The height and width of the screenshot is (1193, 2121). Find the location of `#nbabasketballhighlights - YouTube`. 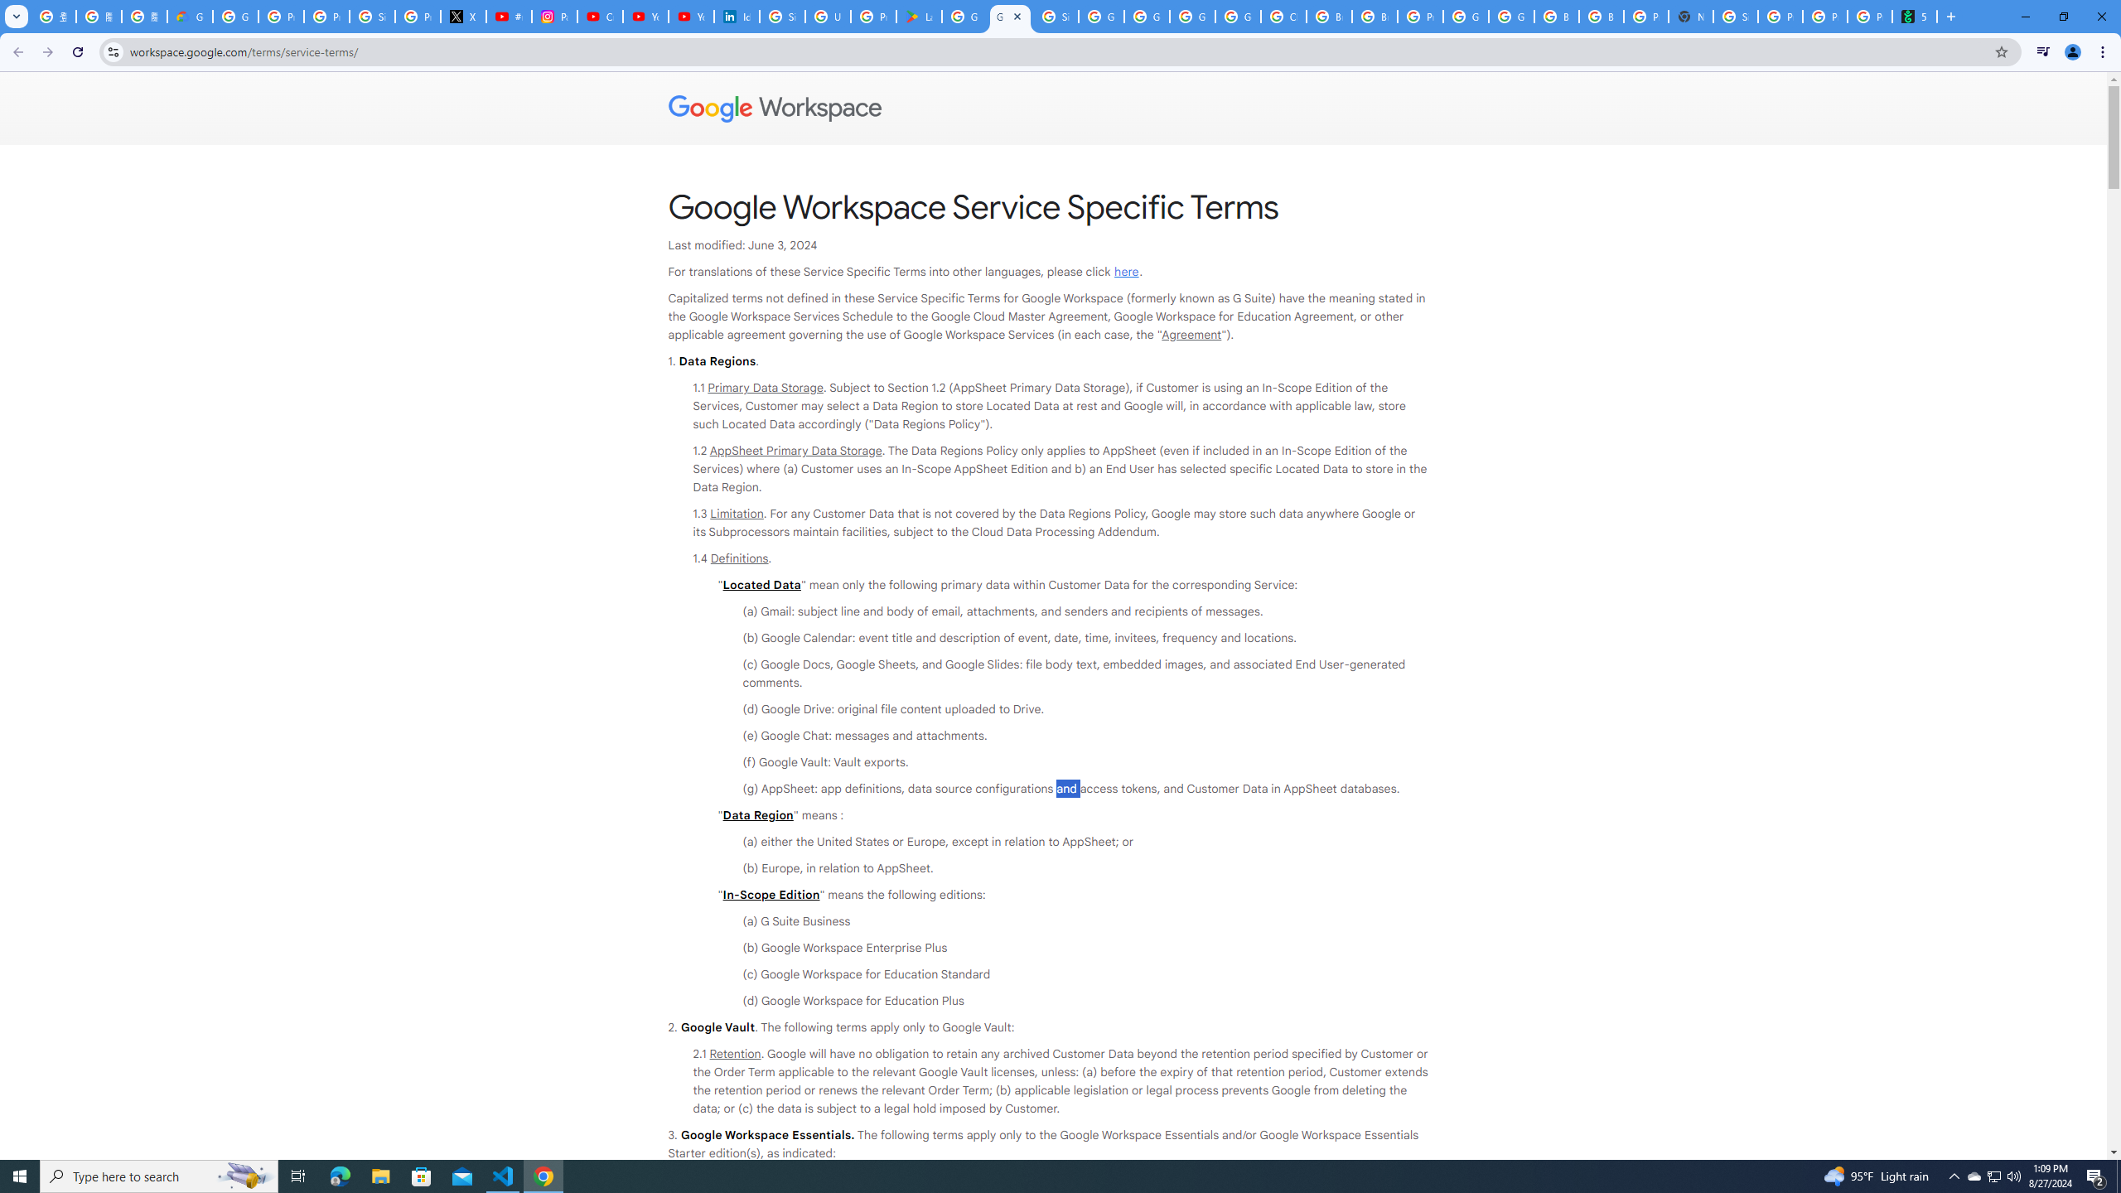

#nbabasketballhighlights - YouTube is located at coordinates (509, 17).